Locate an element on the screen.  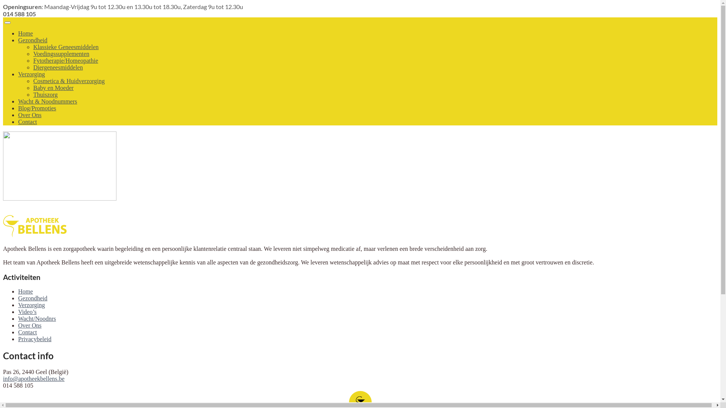
Privacybeleid is located at coordinates (35, 339).